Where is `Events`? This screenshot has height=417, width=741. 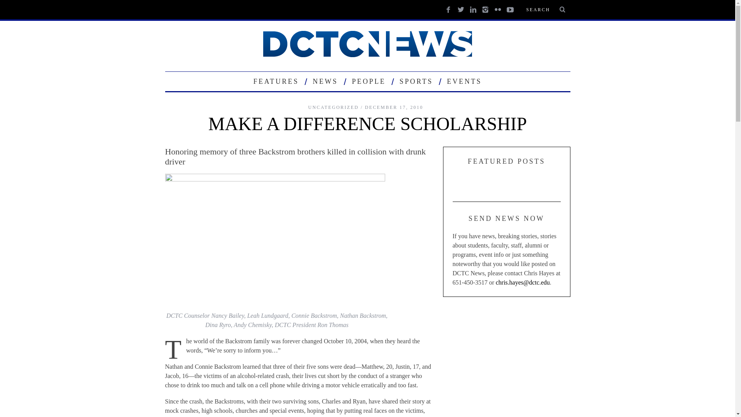 Events is located at coordinates (464, 81).